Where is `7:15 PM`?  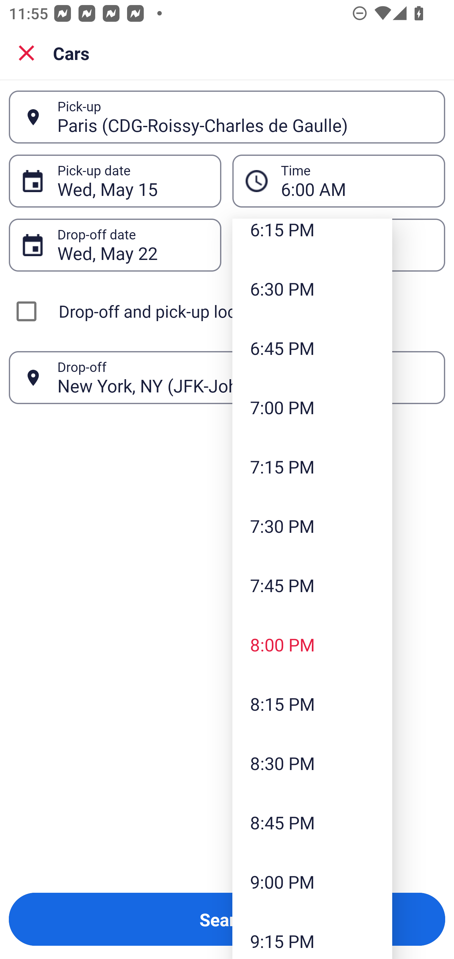
7:15 PM is located at coordinates (312, 466).